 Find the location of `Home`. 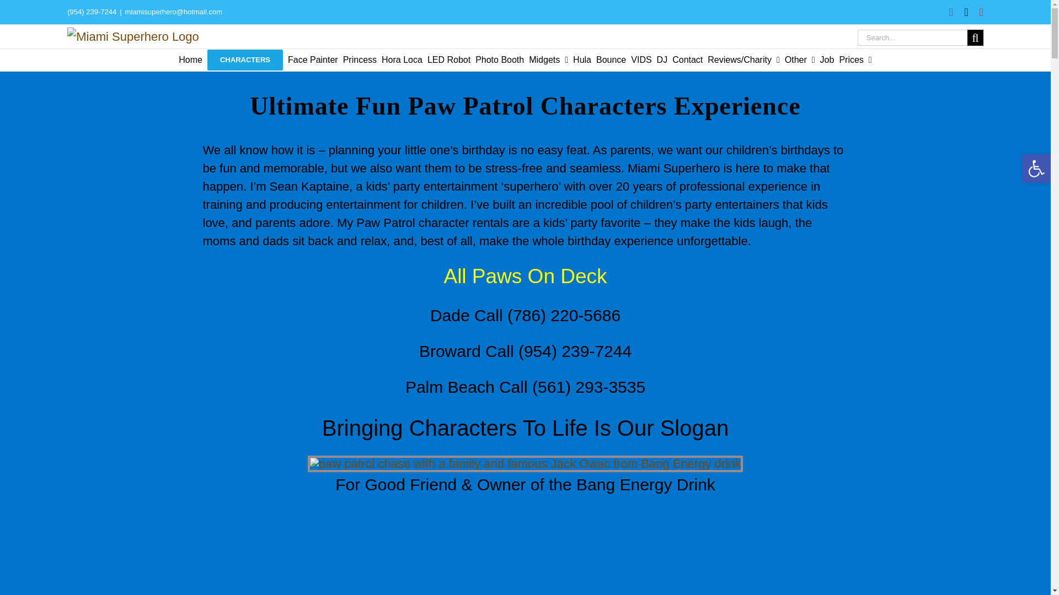

Home is located at coordinates (190, 59).